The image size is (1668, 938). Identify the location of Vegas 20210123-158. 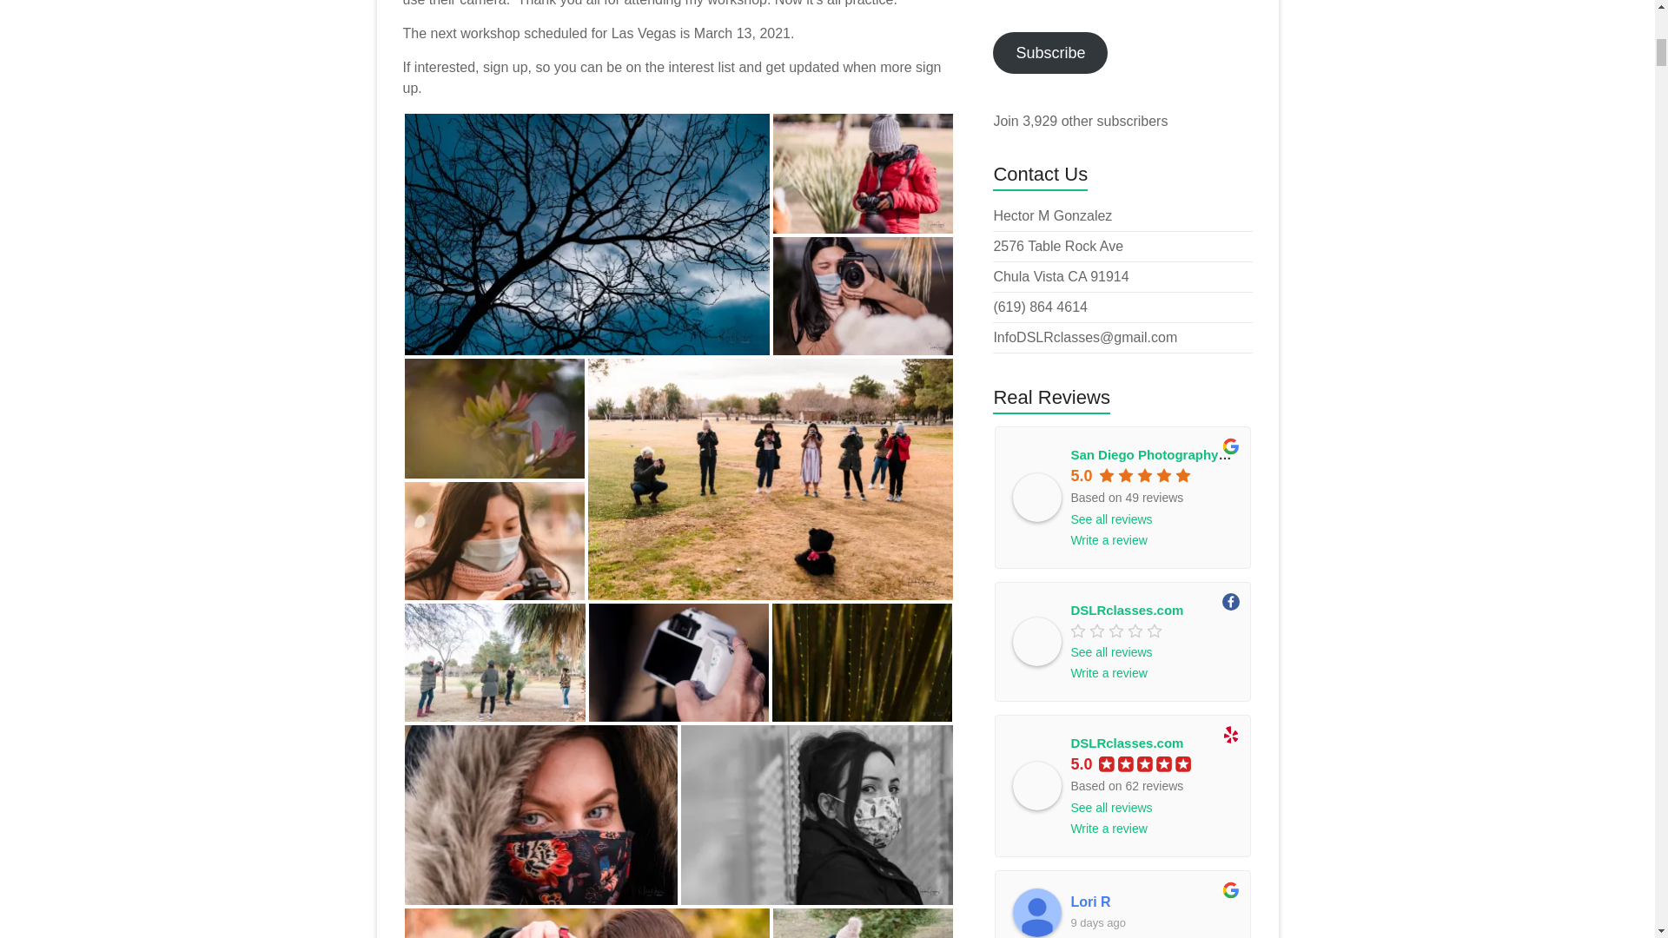
(495, 542).